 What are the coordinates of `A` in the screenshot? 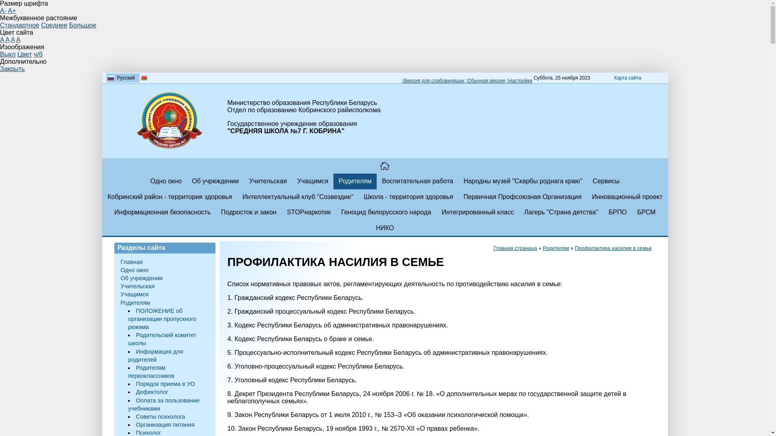 It's located at (2, 40).